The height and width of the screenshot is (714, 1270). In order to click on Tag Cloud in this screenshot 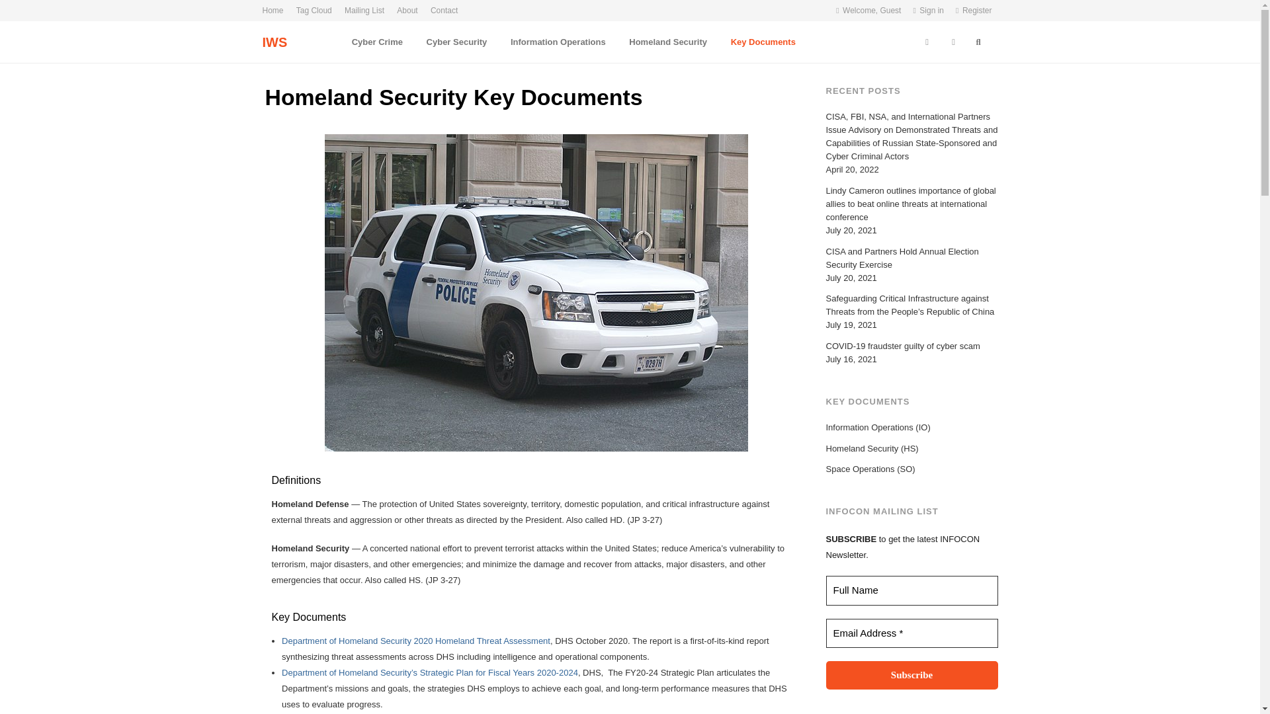, I will do `click(314, 11)`.